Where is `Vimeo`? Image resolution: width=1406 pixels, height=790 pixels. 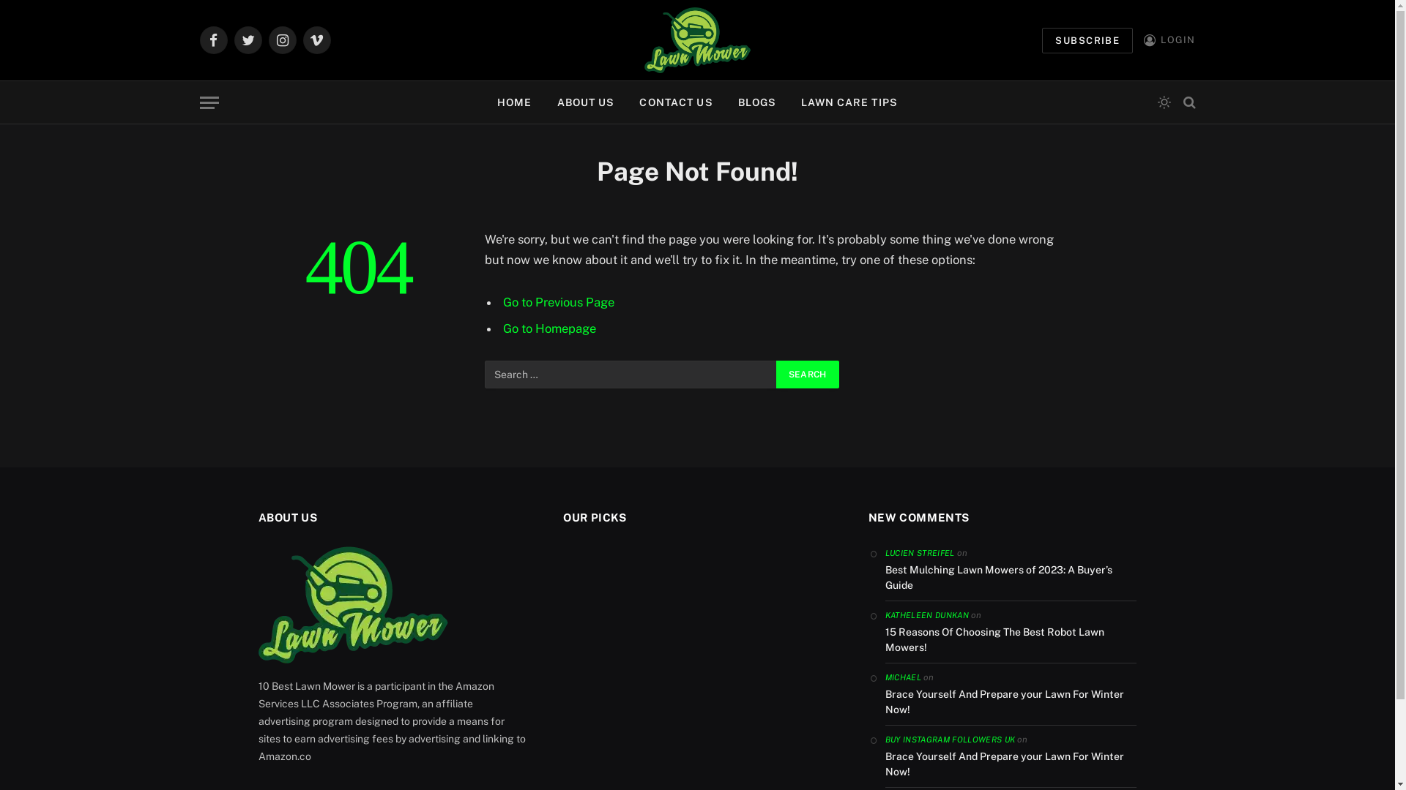
Vimeo is located at coordinates (317, 40).